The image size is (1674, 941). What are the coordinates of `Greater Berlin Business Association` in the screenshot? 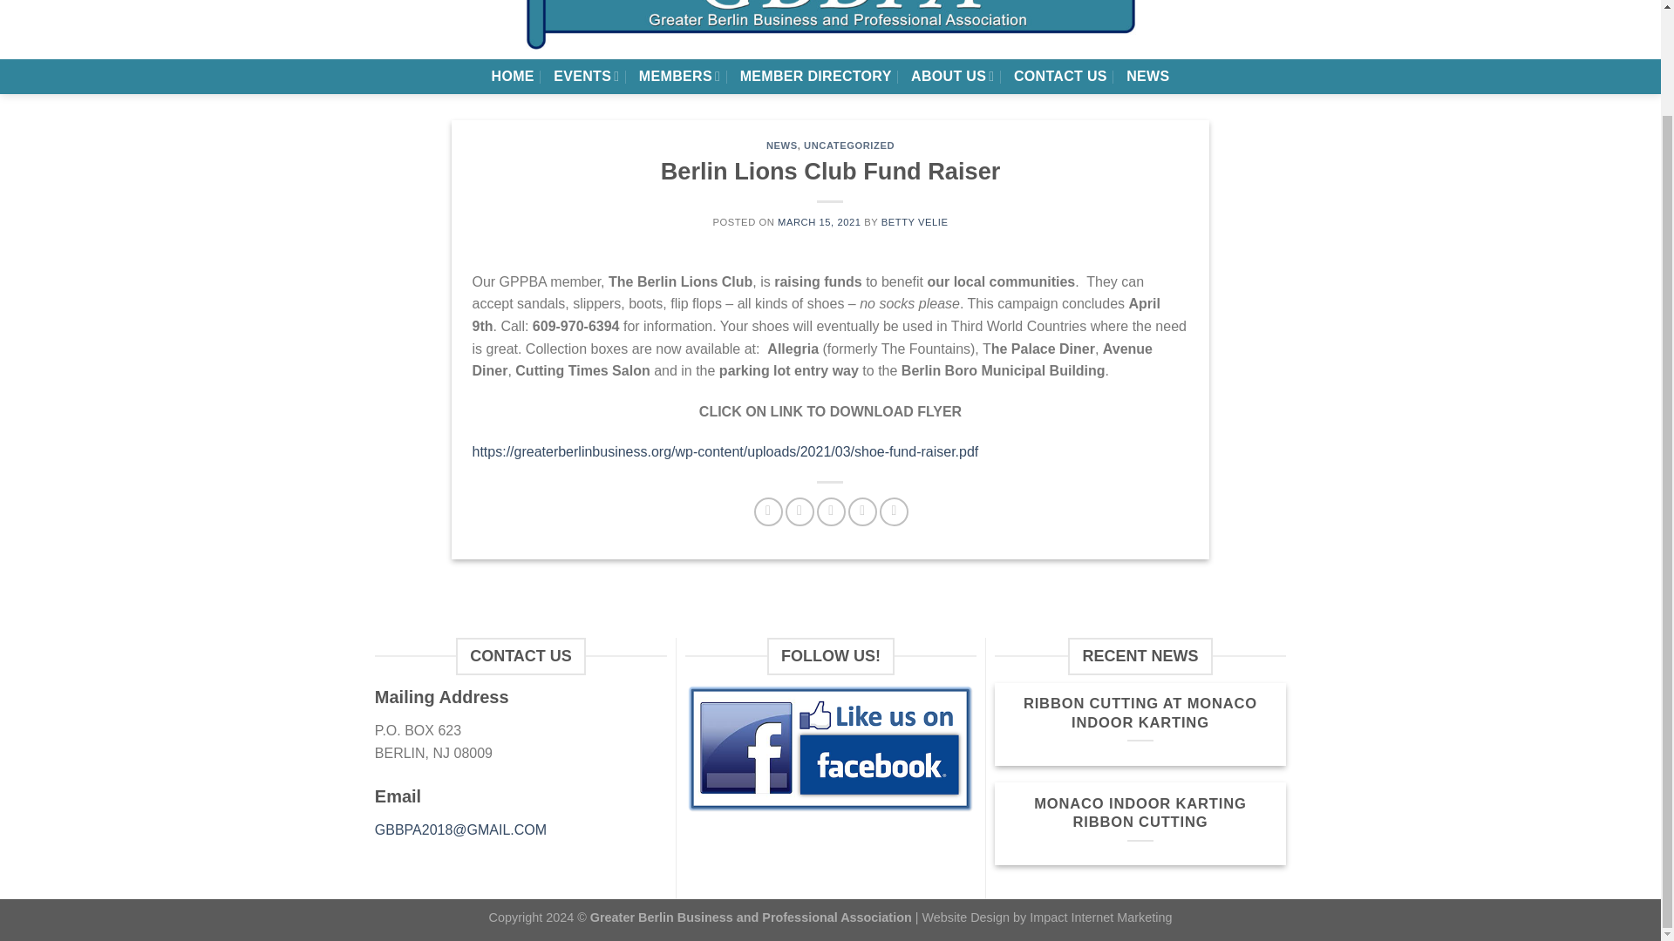 It's located at (830, 26).